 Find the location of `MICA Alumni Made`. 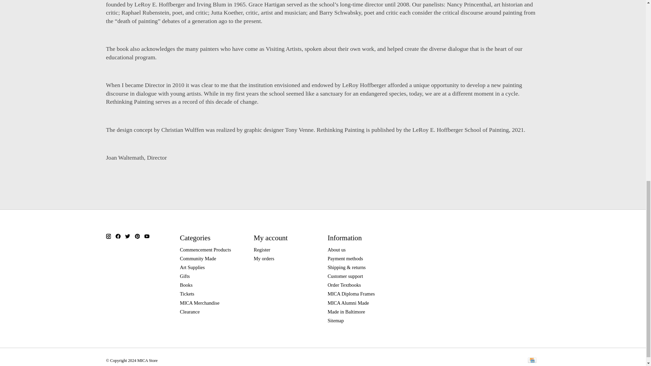

MICA Alumni Made is located at coordinates (348, 303).